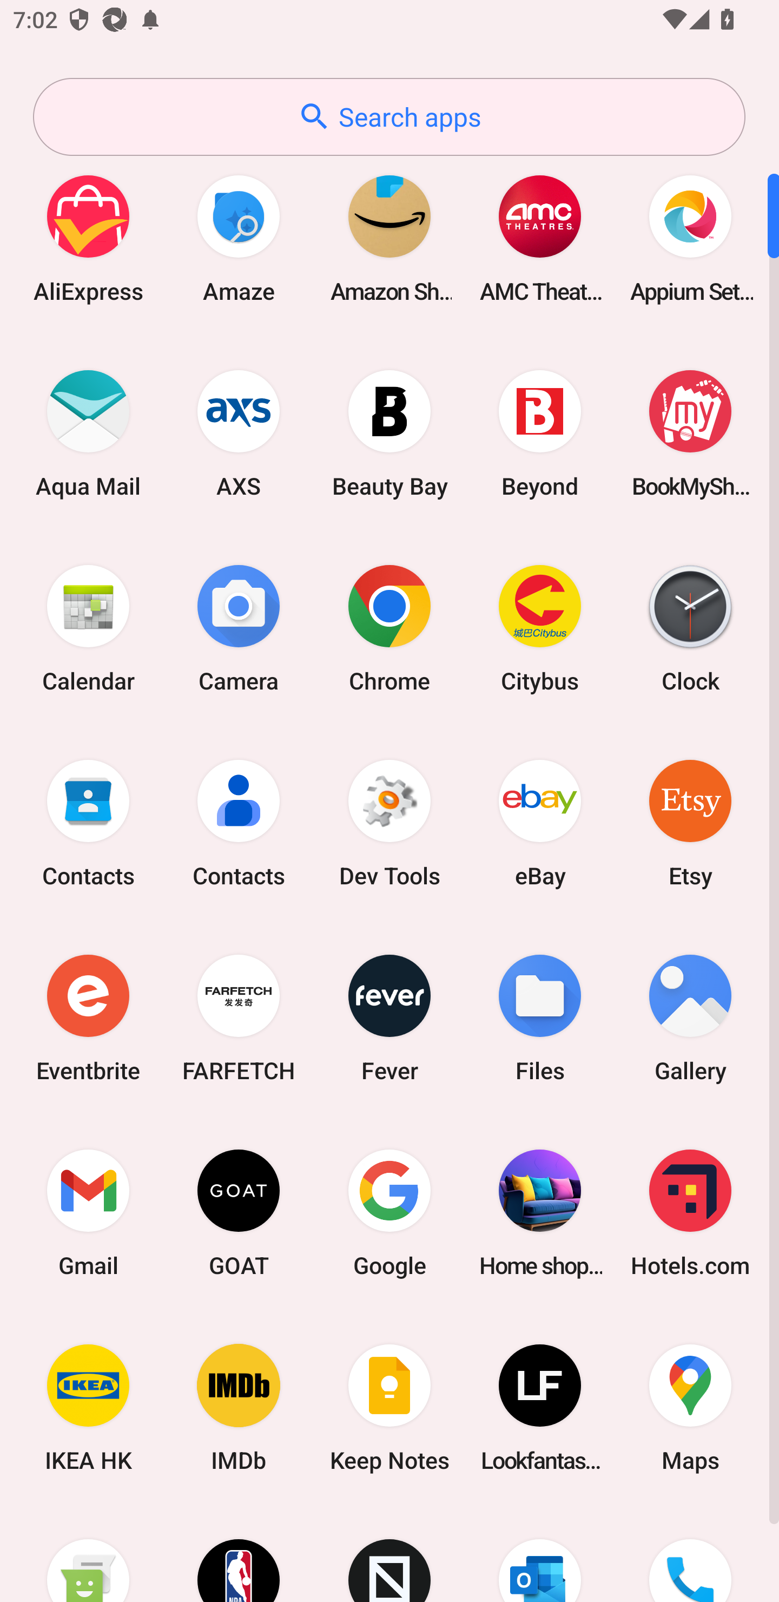 Image resolution: width=779 pixels, height=1602 pixels. What do you see at coordinates (239, 433) in the screenshot?
I see `AXS` at bounding box center [239, 433].